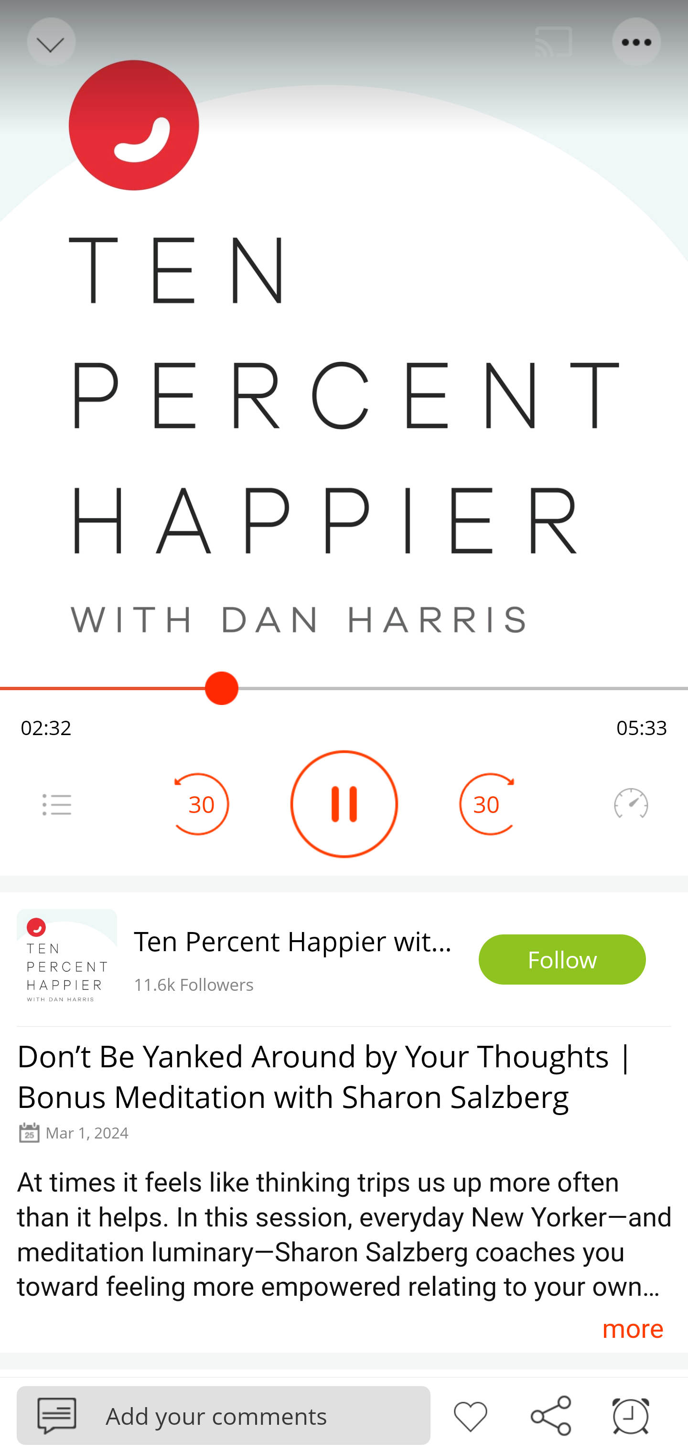  Describe the element at coordinates (562, 960) in the screenshot. I see `Follow` at that location.